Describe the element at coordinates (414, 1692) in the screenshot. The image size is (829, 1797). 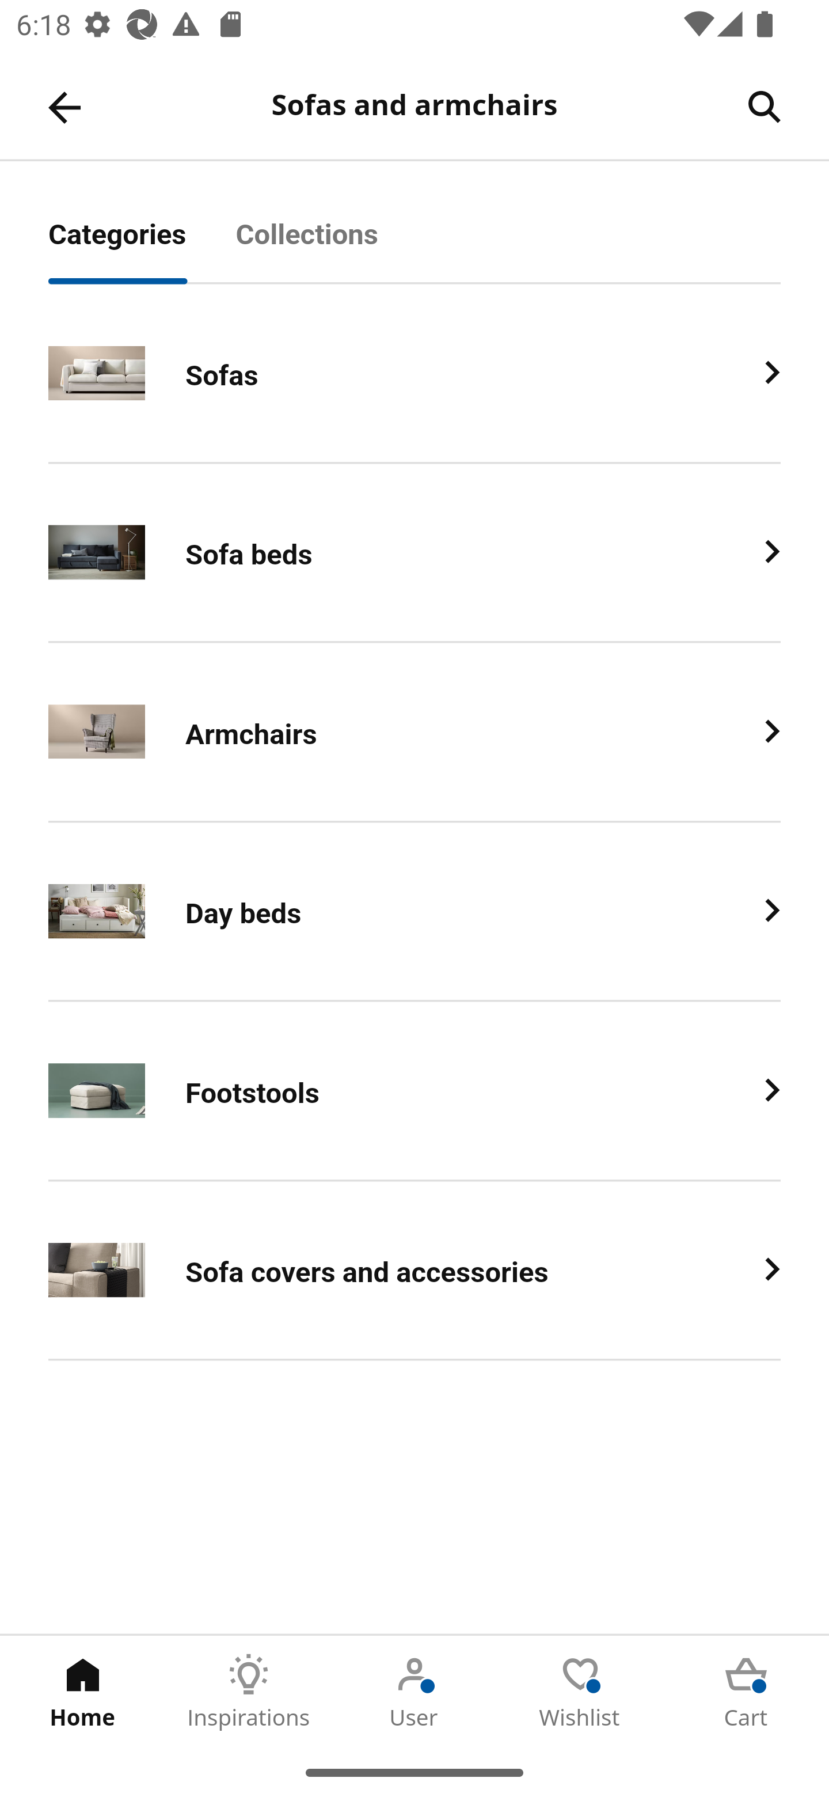
I see `User
Tab 3 of 5` at that location.